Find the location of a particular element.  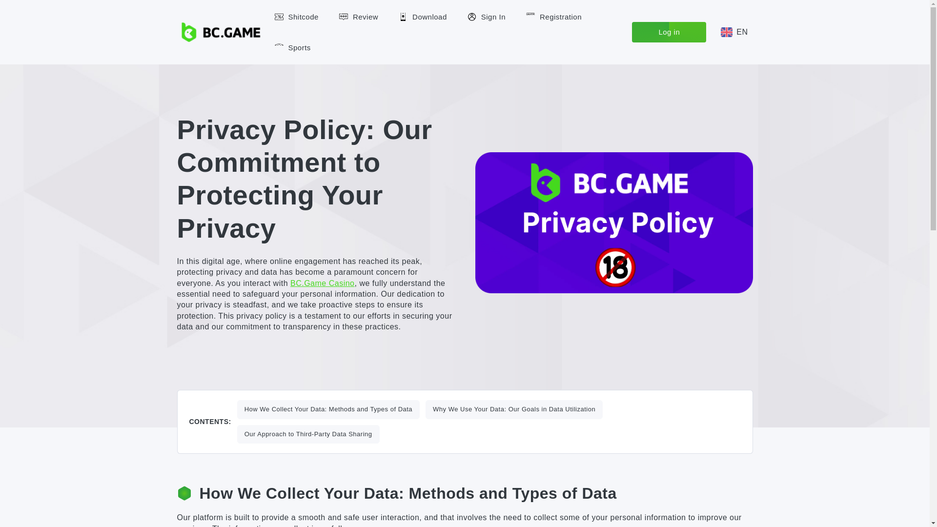

Sign In is located at coordinates (487, 17).